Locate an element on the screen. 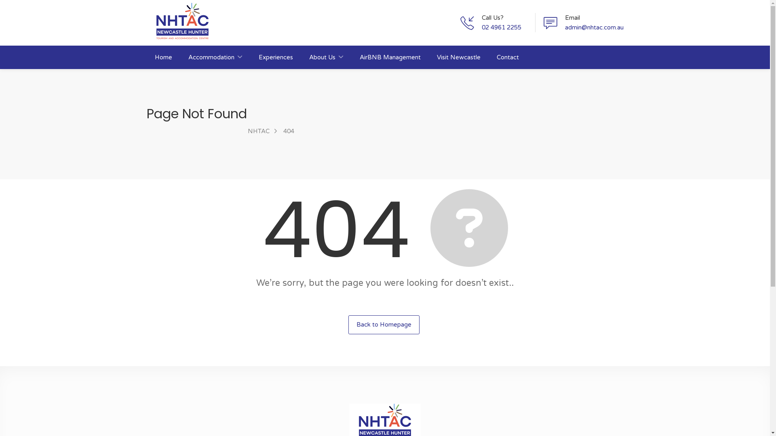 Image resolution: width=776 pixels, height=436 pixels. Back to Homepage is located at coordinates (384, 325).